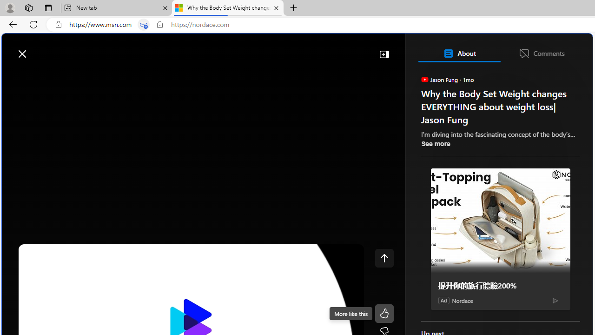 This screenshot has width=595, height=335. What do you see at coordinates (159, 25) in the screenshot?
I see `View site information` at bounding box center [159, 25].